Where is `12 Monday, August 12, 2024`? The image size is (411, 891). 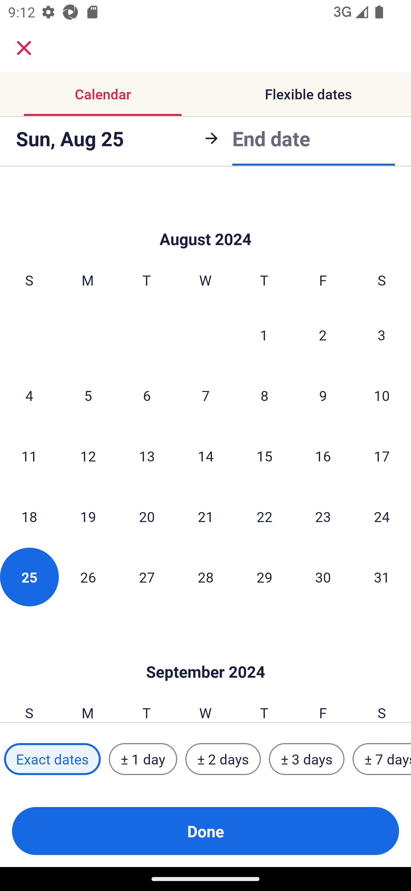
12 Monday, August 12, 2024 is located at coordinates (88, 456).